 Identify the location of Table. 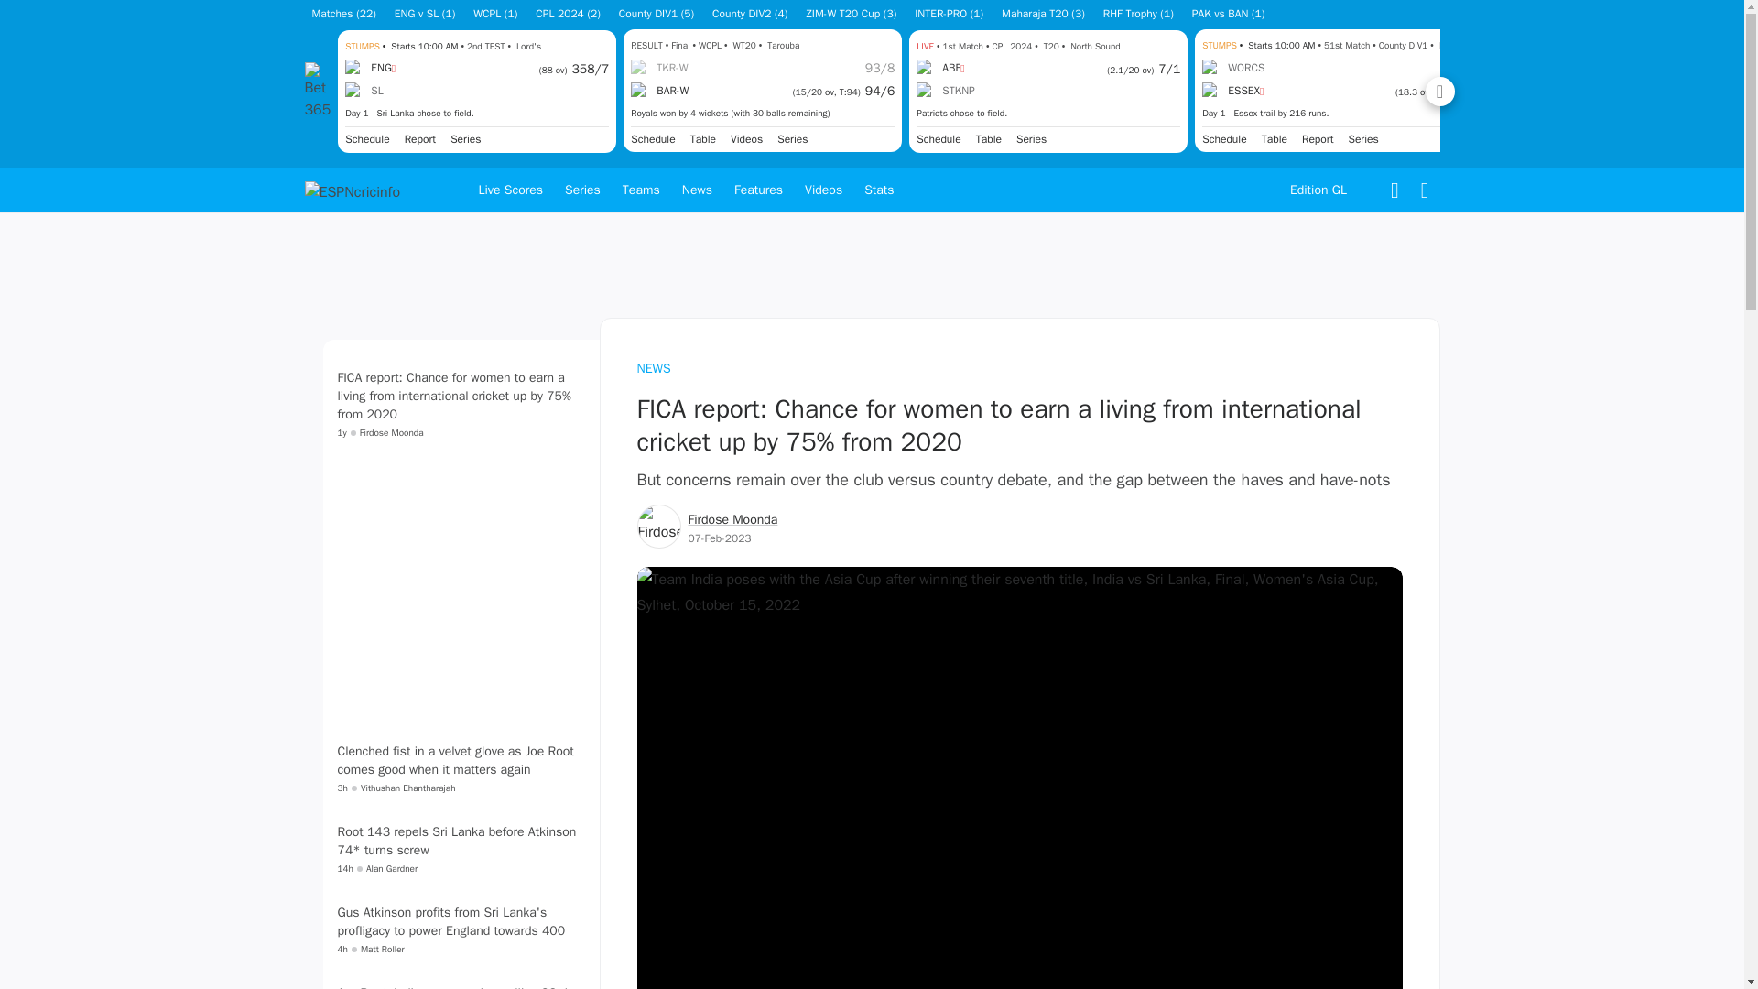
(703, 138).